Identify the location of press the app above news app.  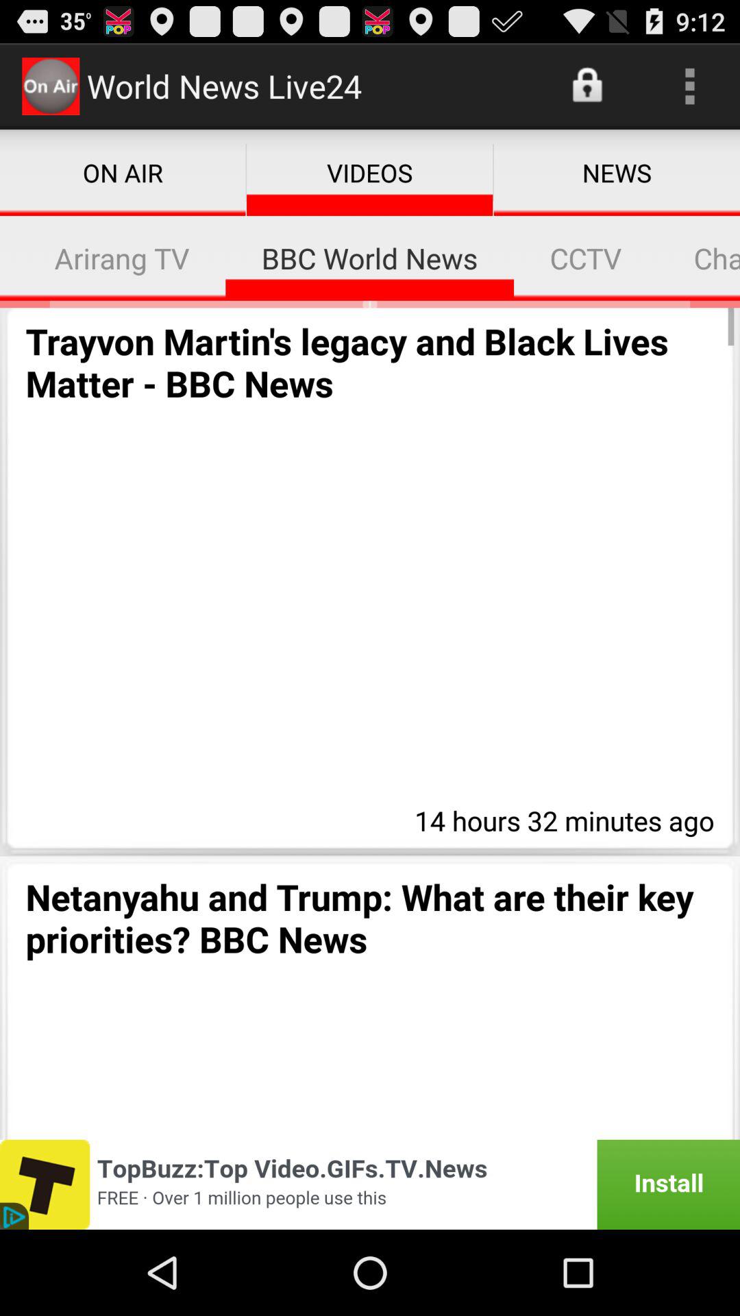
(589, 86).